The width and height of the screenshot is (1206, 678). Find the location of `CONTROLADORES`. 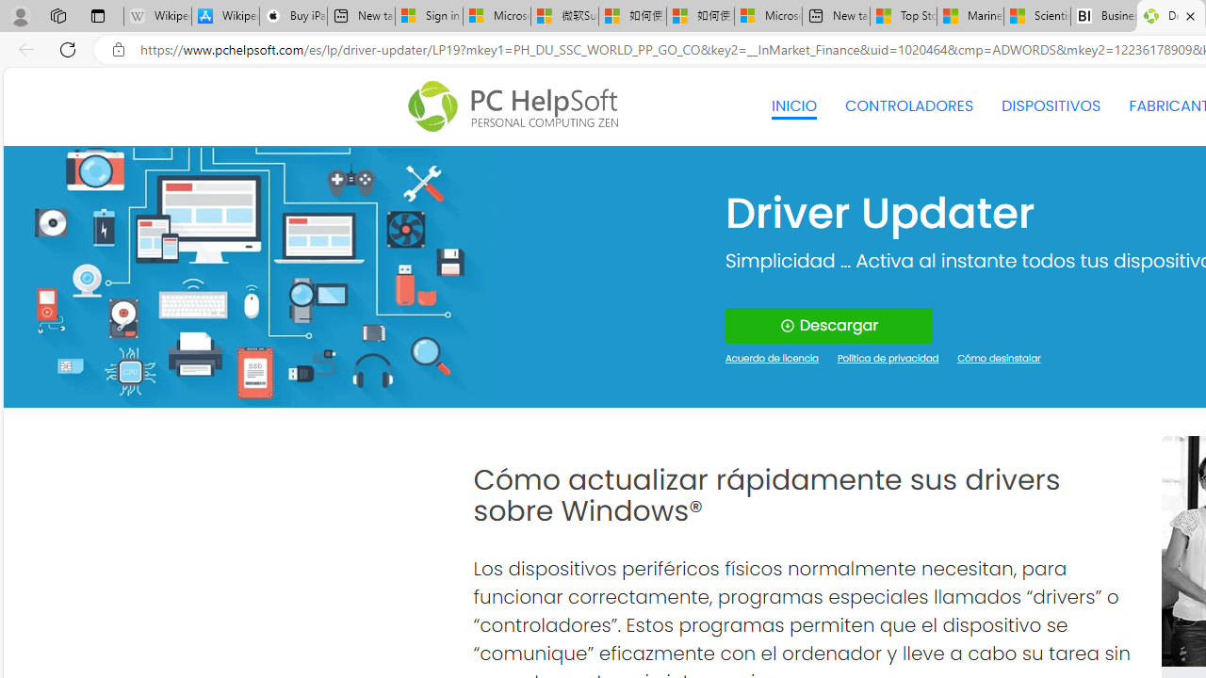

CONTROLADORES is located at coordinates (910, 105).